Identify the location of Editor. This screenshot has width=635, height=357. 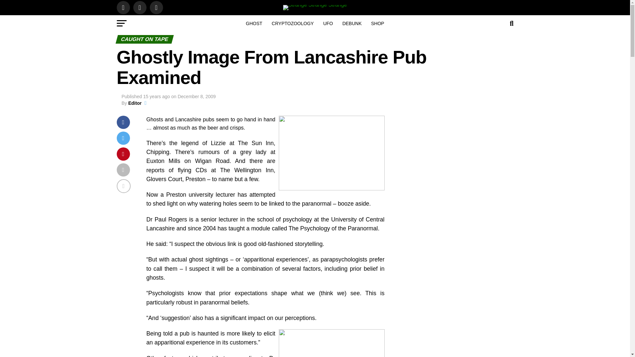
(135, 103).